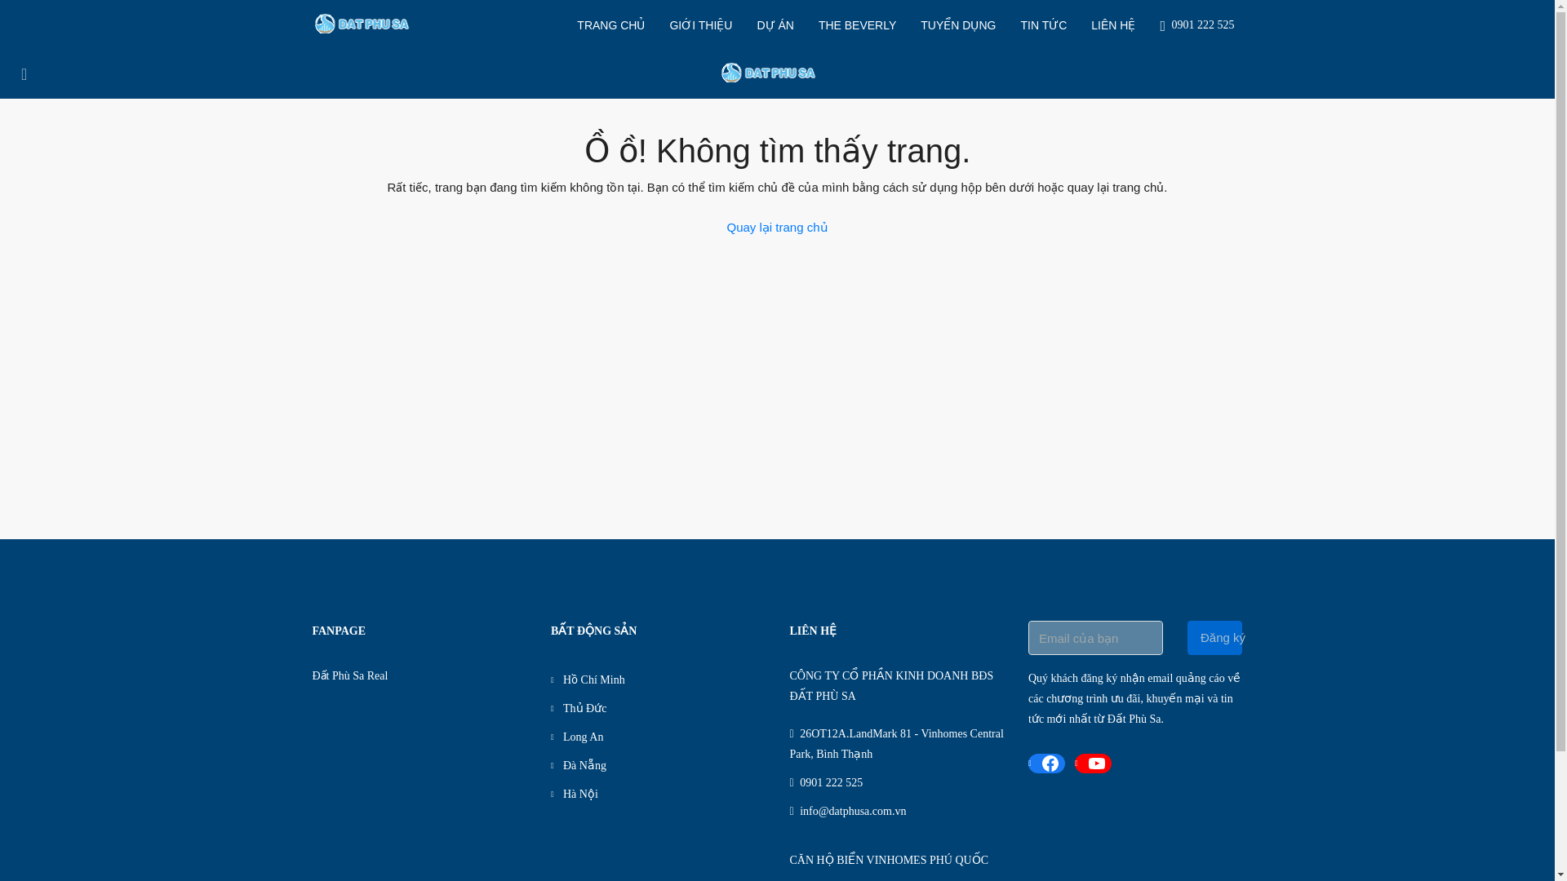  What do you see at coordinates (1201, 24) in the screenshot?
I see `0901 222 525` at bounding box center [1201, 24].